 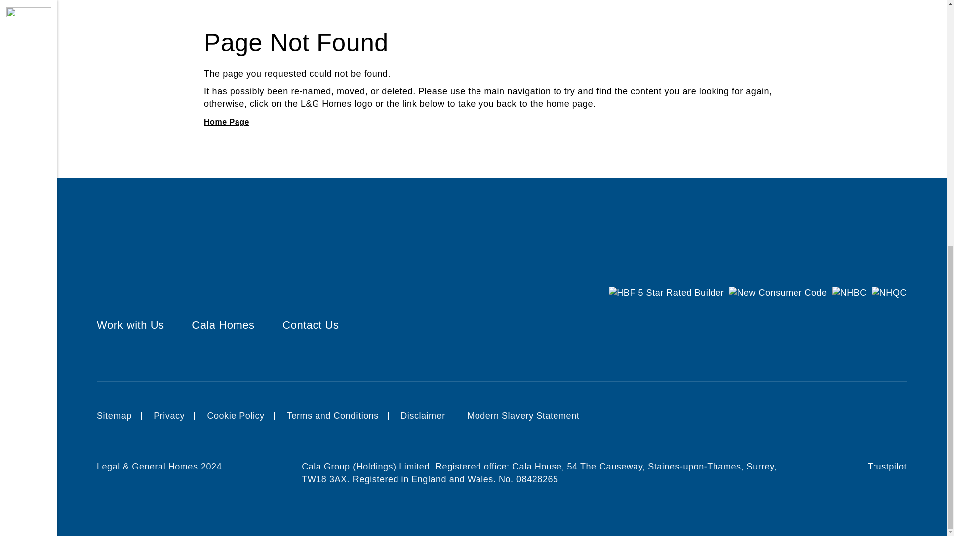 What do you see at coordinates (422, 416) in the screenshot?
I see `Disclaimer` at bounding box center [422, 416].